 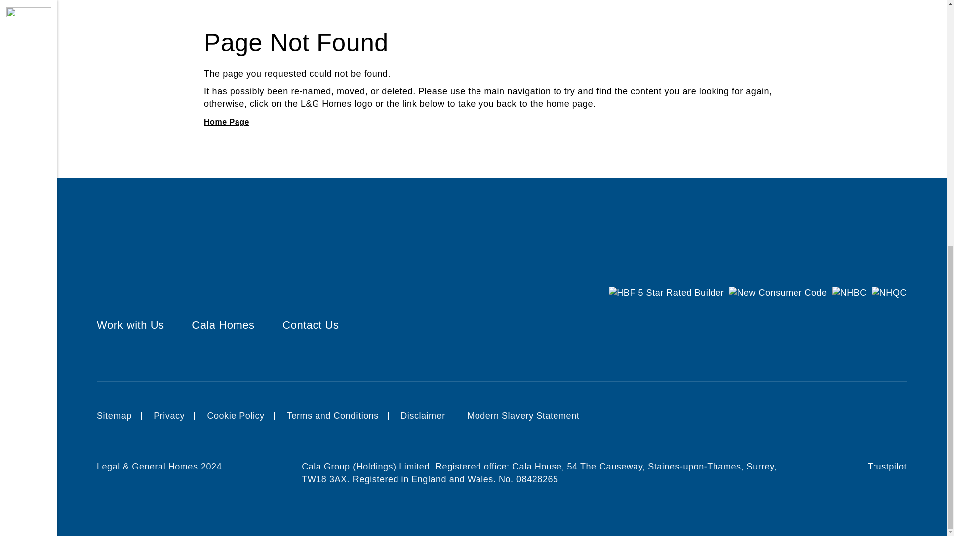 What do you see at coordinates (422, 416) in the screenshot?
I see `Disclaimer` at bounding box center [422, 416].